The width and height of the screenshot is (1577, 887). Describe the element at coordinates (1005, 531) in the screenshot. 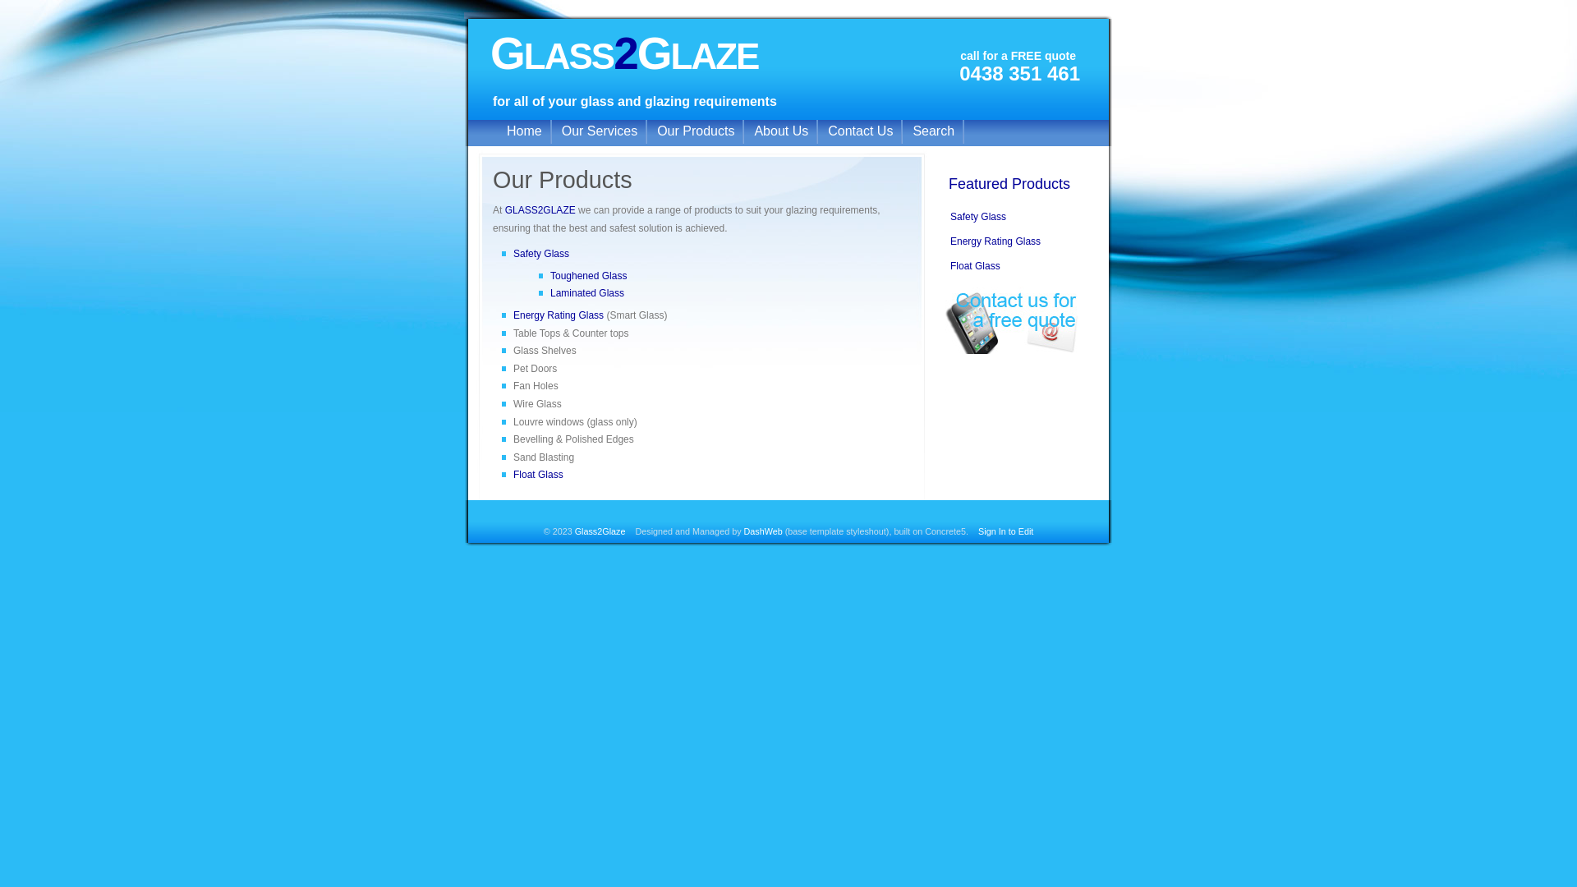

I see `Sign In to Edit` at that location.